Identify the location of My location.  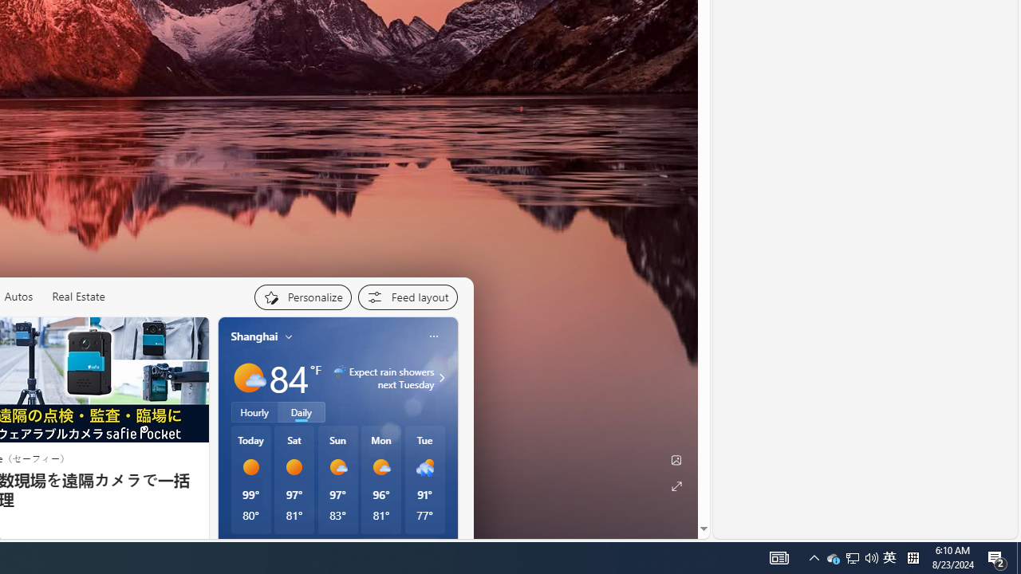
(289, 336).